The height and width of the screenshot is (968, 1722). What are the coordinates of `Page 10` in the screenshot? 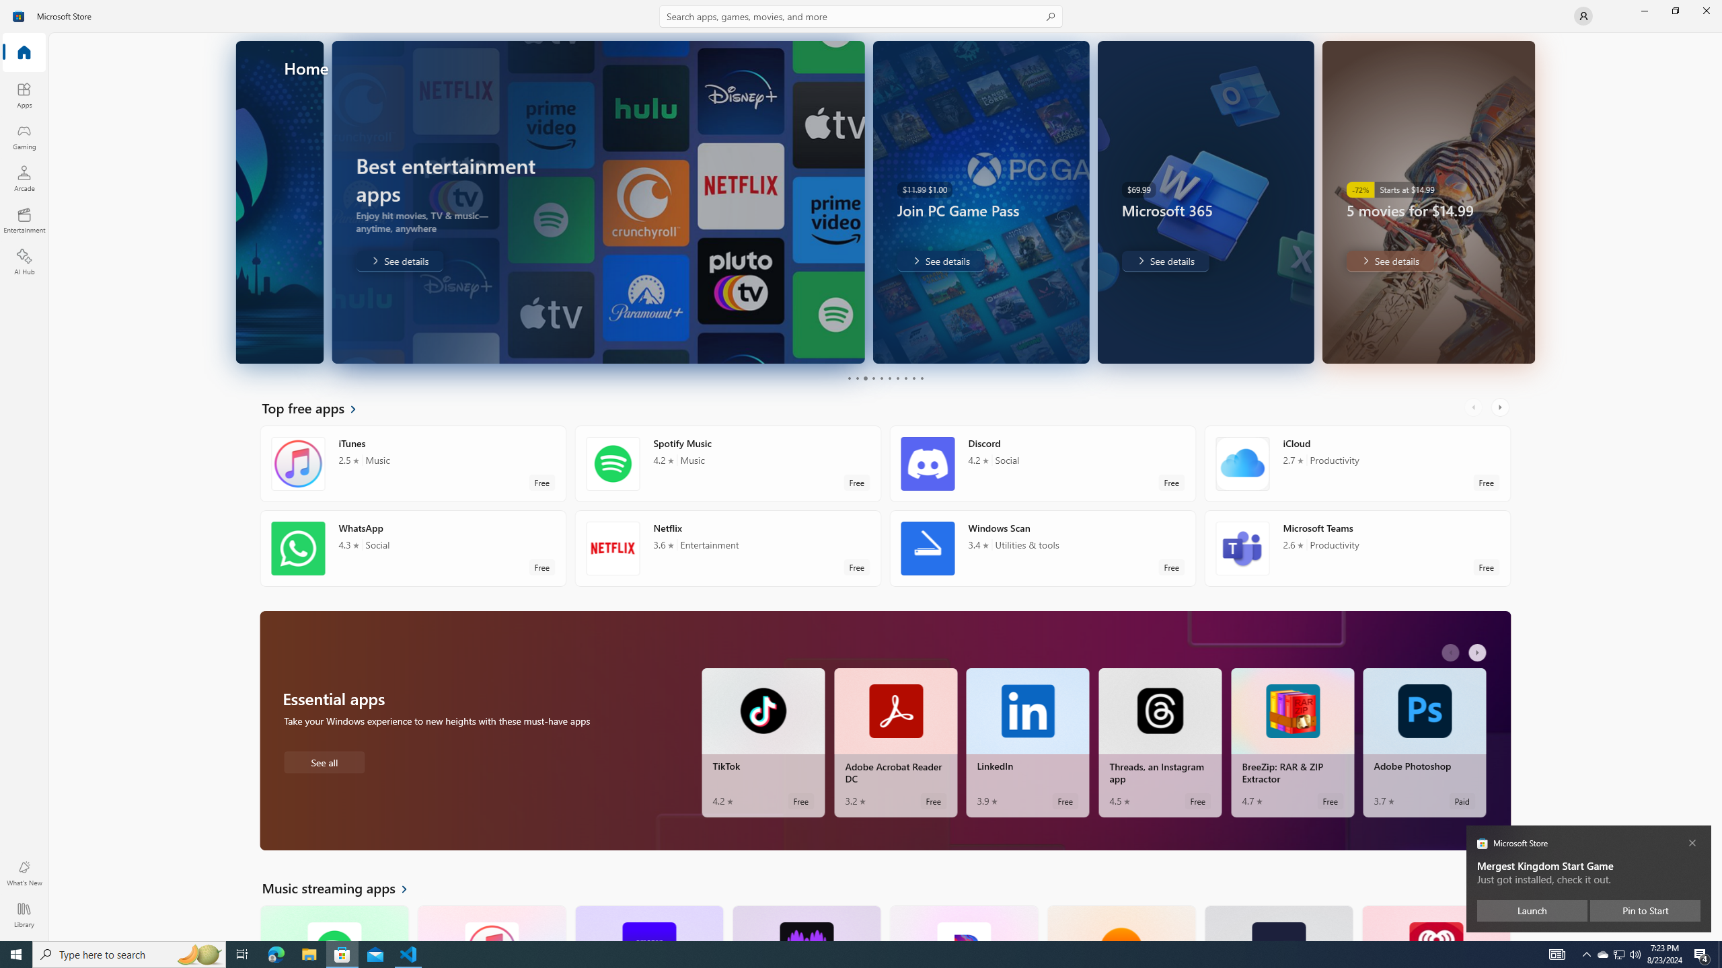 It's located at (922, 378).